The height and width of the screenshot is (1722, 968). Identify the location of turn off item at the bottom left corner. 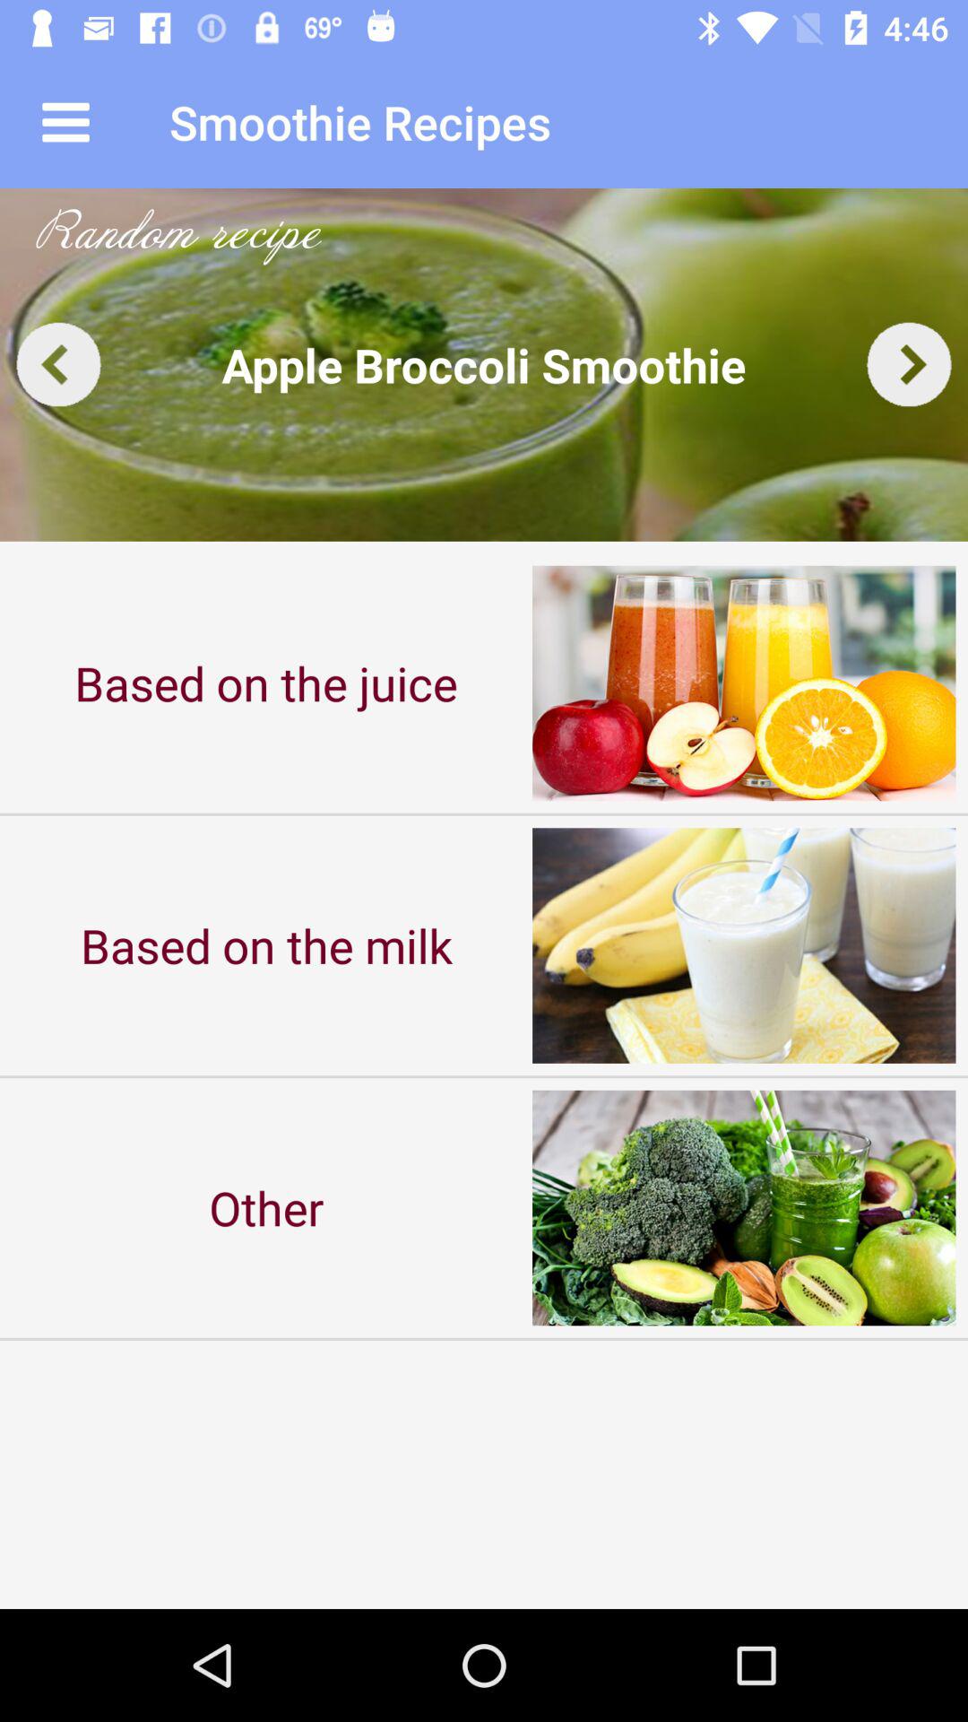
(266, 1207).